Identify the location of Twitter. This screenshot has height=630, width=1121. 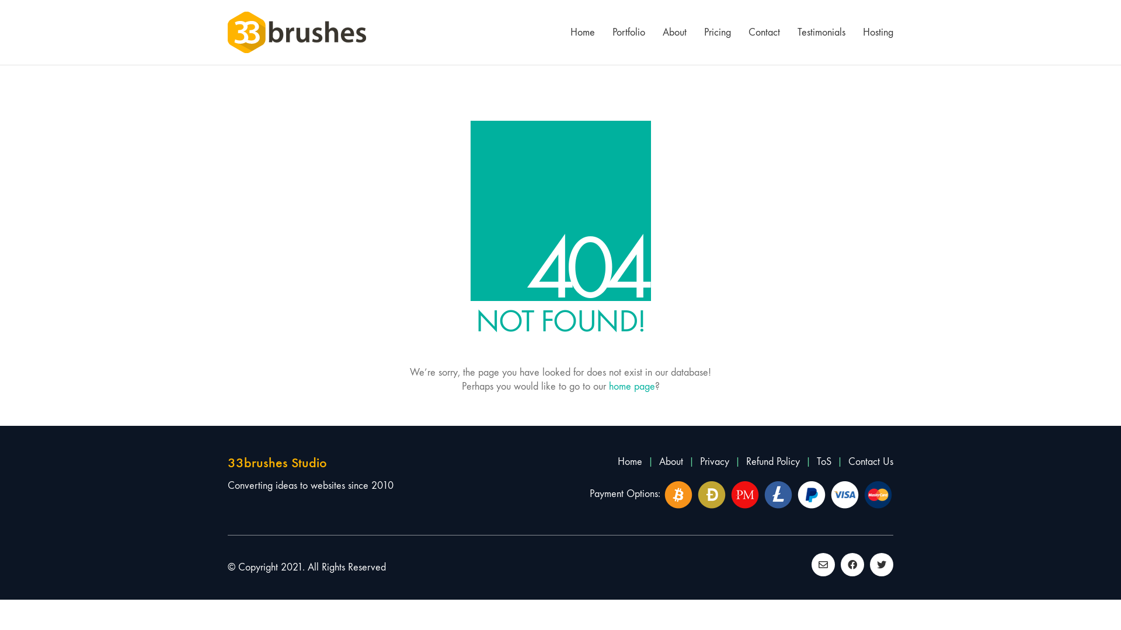
(882, 565).